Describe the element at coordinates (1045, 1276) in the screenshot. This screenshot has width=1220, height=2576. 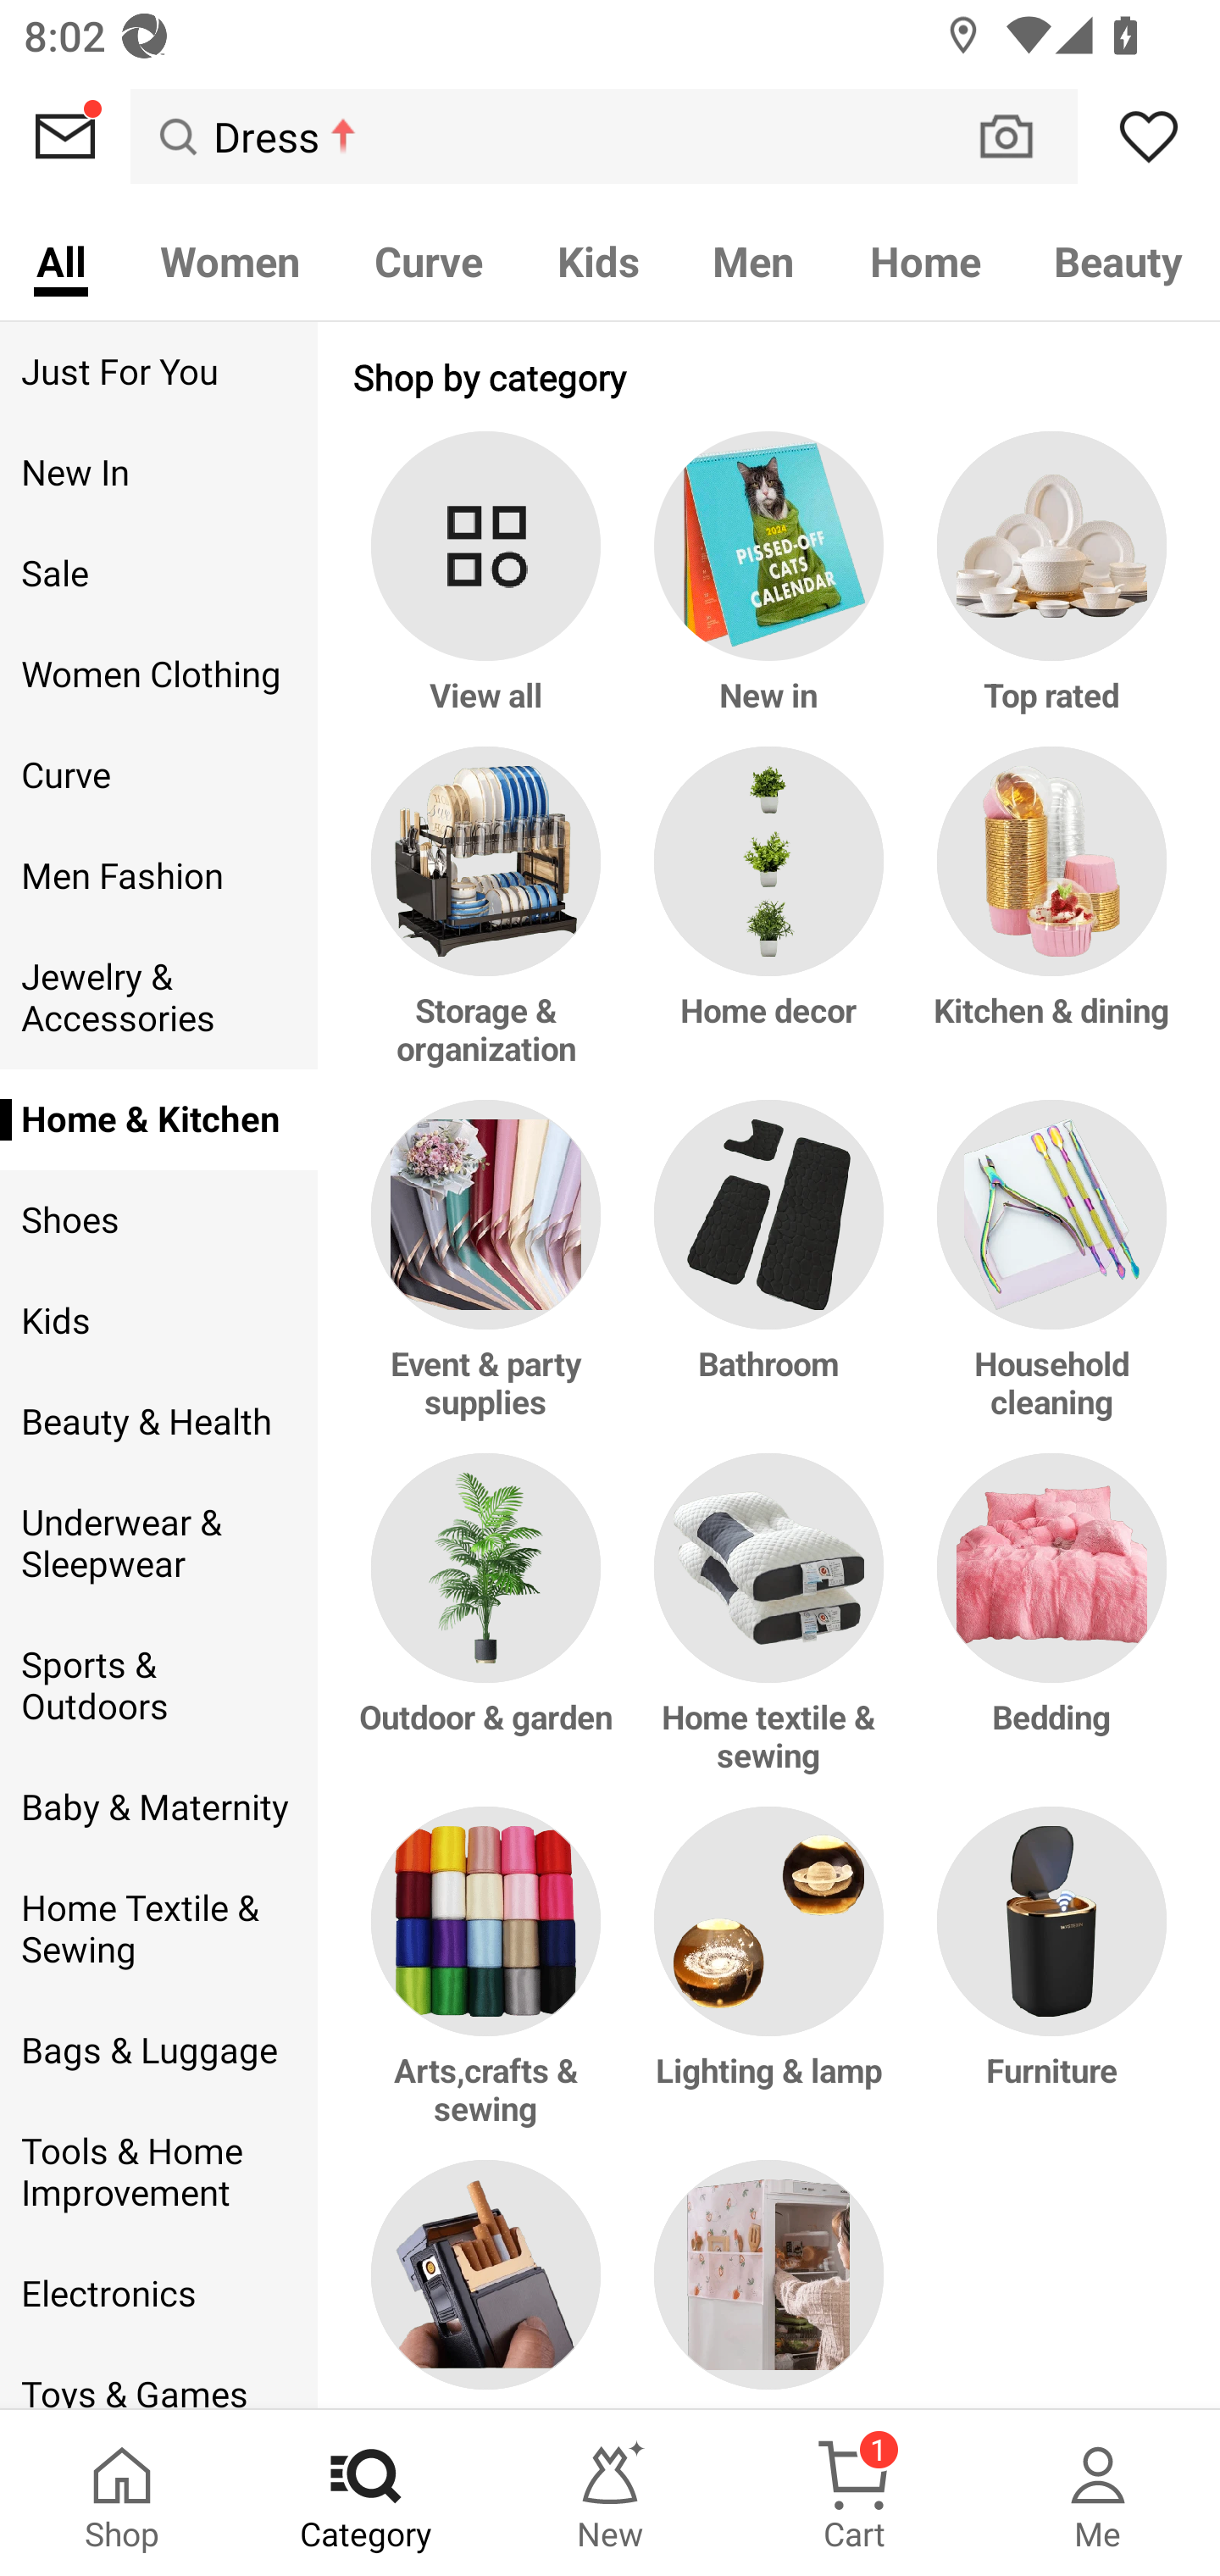
I see `Household cleaning` at that location.